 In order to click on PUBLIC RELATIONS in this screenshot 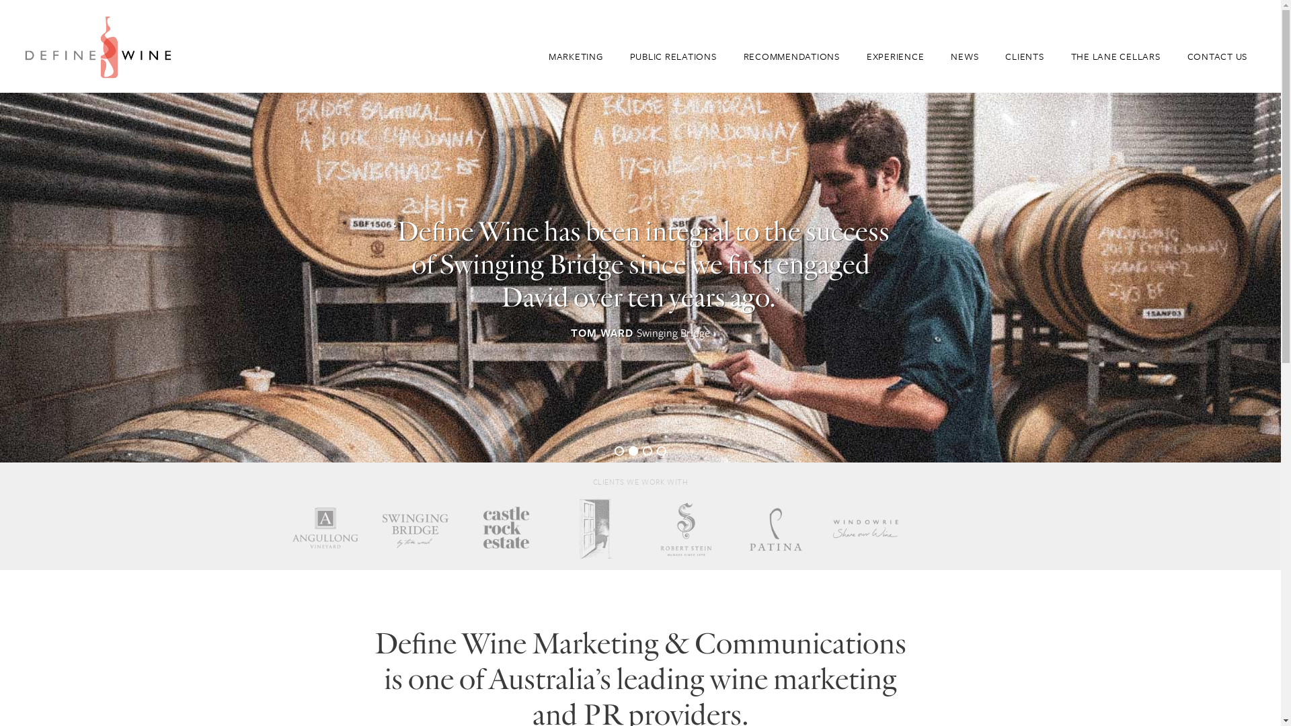, I will do `click(672, 56)`.